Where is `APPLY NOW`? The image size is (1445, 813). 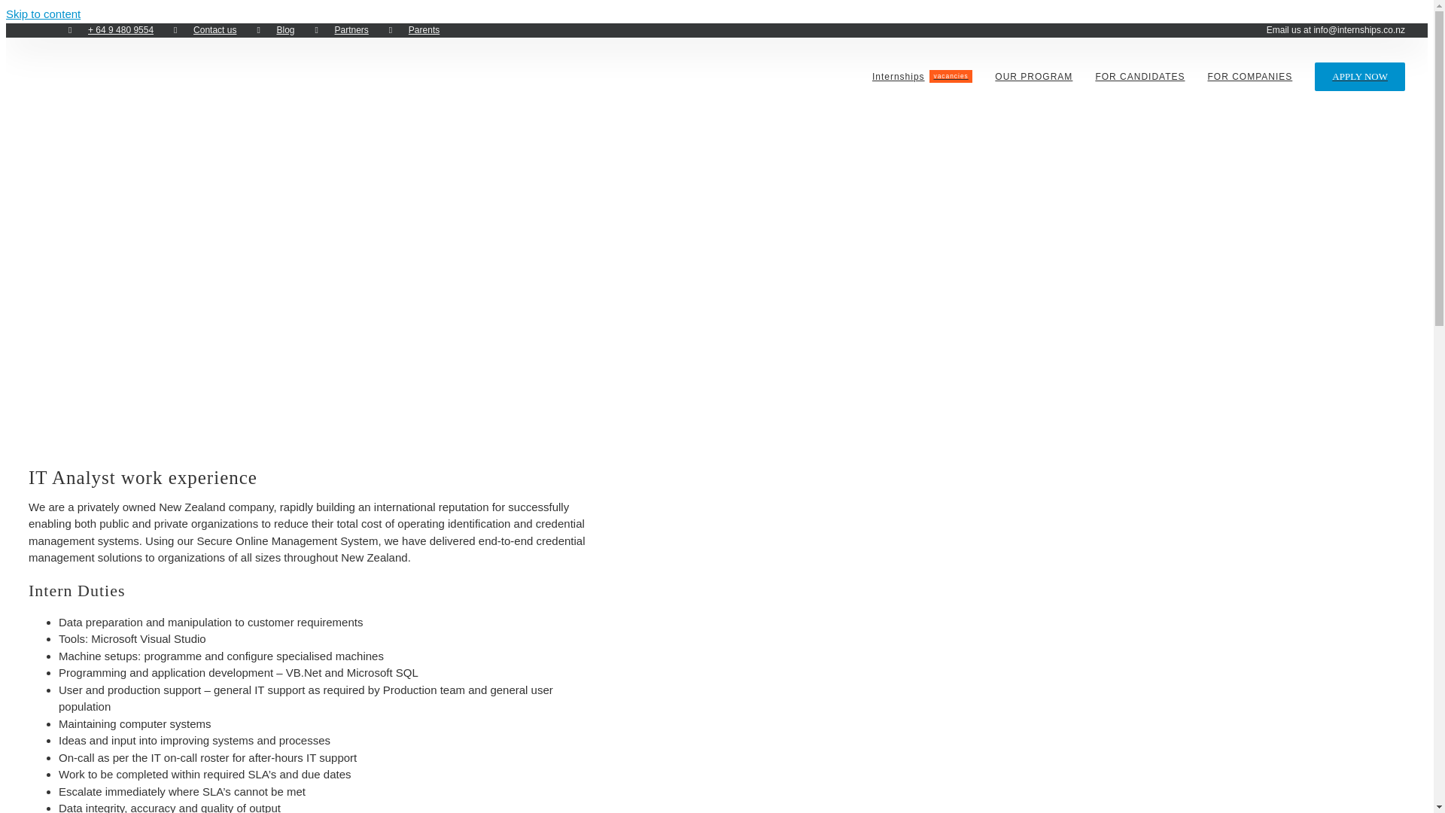 APPLY NOW is located at coordinates (923, 75).